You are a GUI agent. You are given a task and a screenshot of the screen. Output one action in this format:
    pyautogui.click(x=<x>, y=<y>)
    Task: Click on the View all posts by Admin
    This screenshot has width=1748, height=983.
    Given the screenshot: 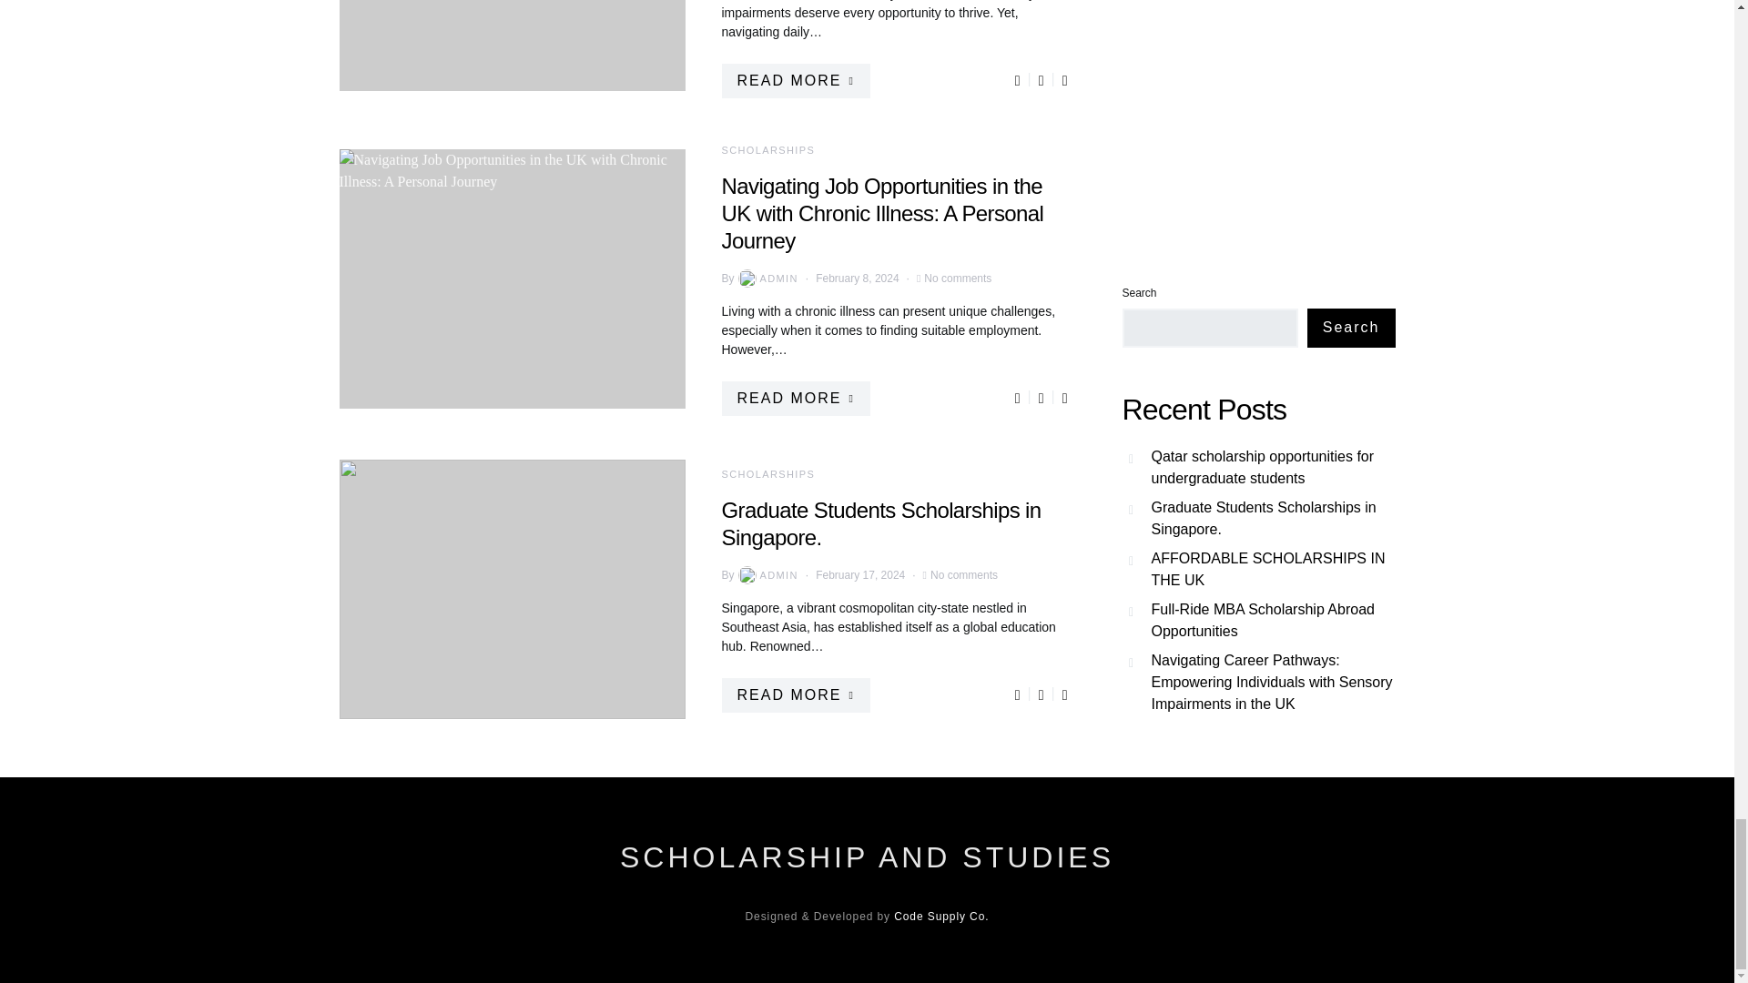 What is the action you would take?
    pyautogui.click(x=767, y=279)
    